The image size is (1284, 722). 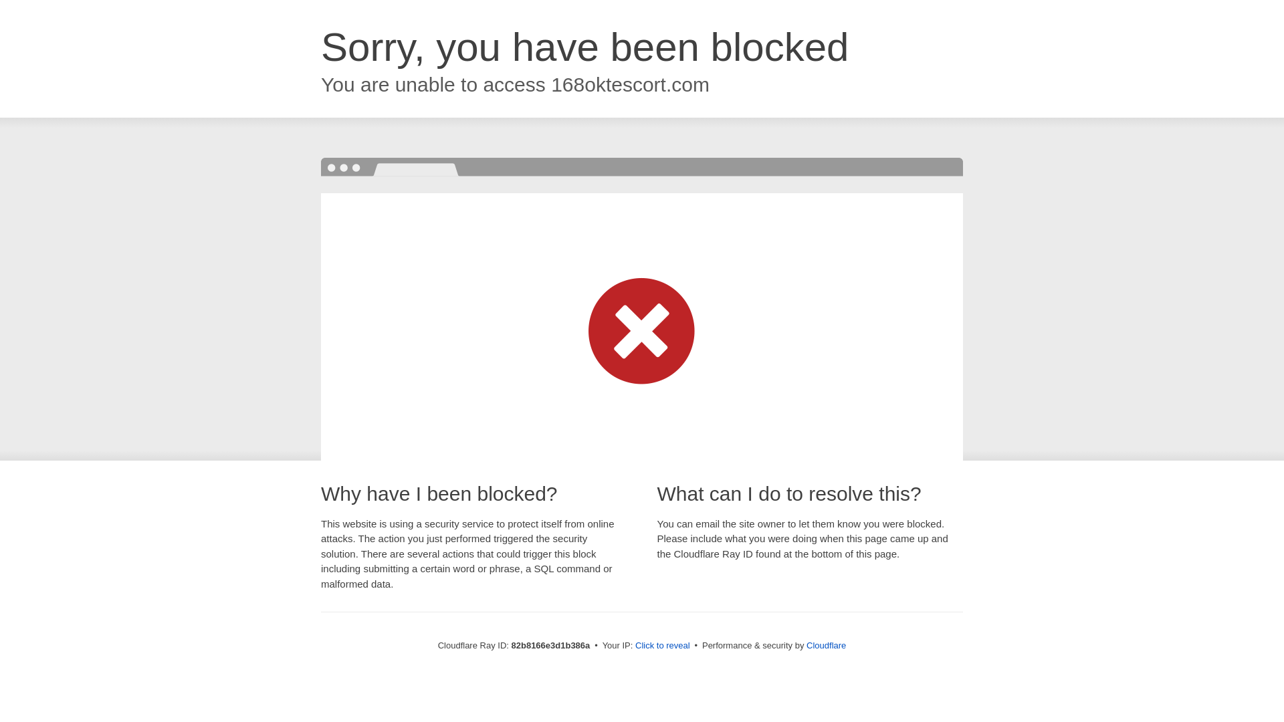 What do you see at coordinates (827, 646) in the screenshot?
I see `Cloudflare` at bounding box center [827, 646].